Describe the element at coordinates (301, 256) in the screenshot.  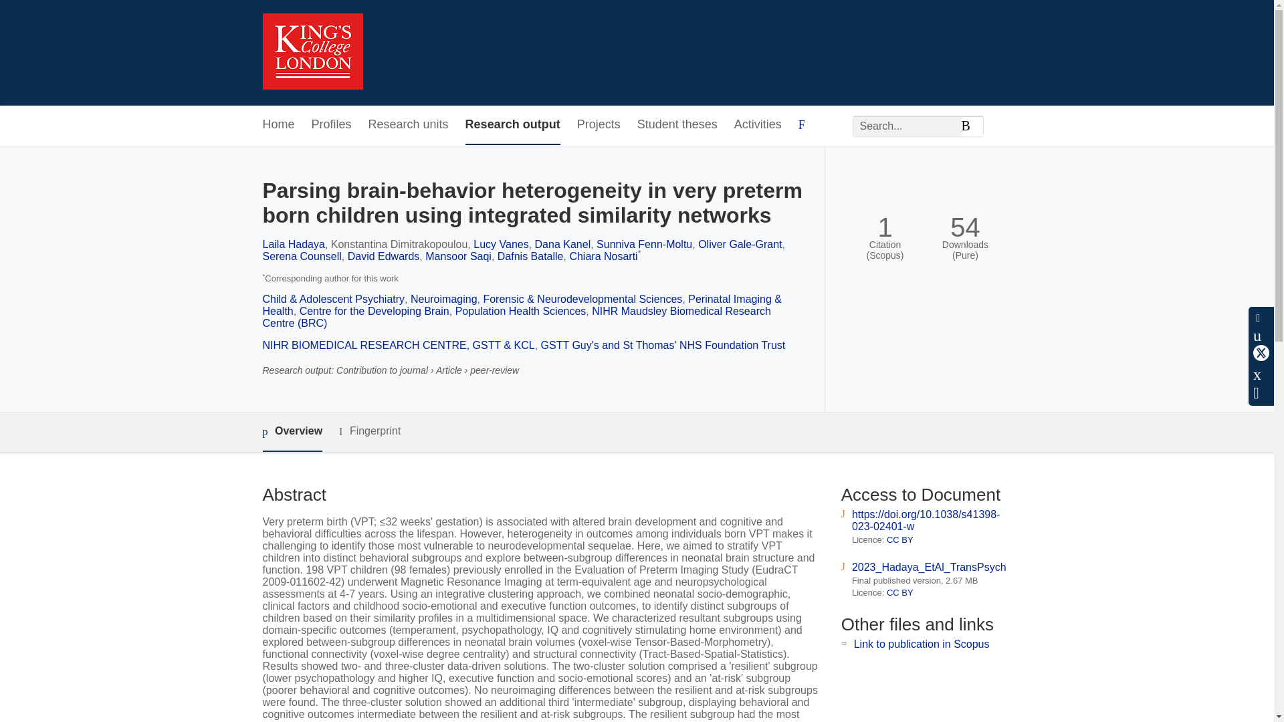
I see `Serena Counsell` at that location.